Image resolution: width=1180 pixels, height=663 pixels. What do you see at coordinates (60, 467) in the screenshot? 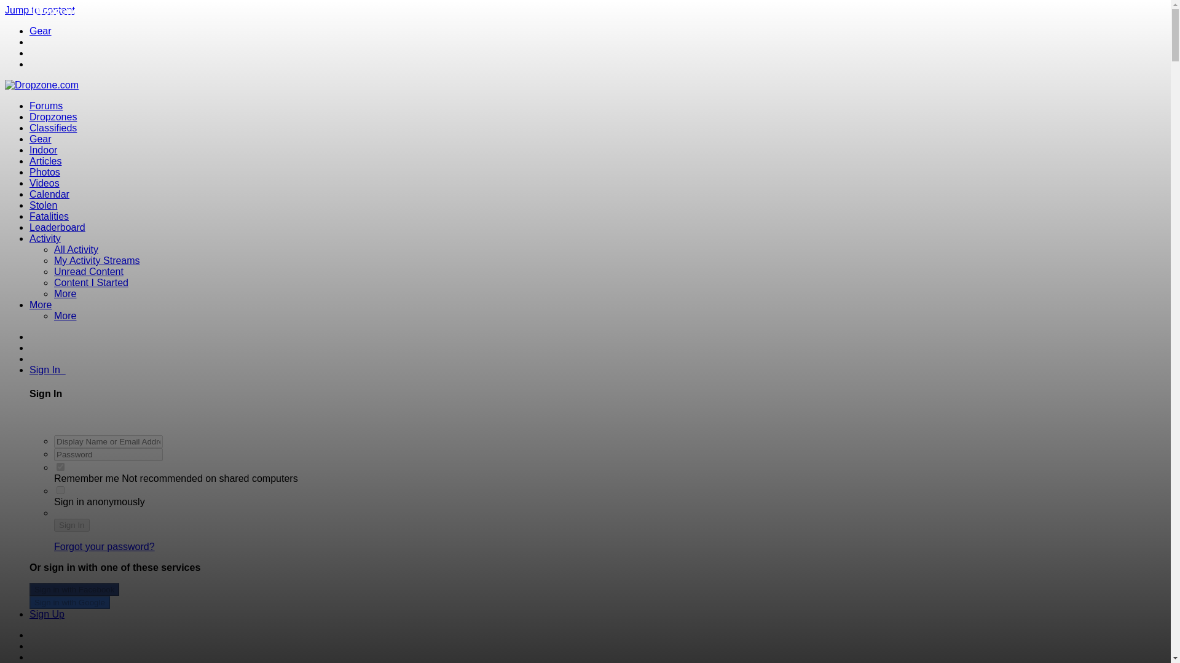
I see `1` at bounding box center [60, 467].